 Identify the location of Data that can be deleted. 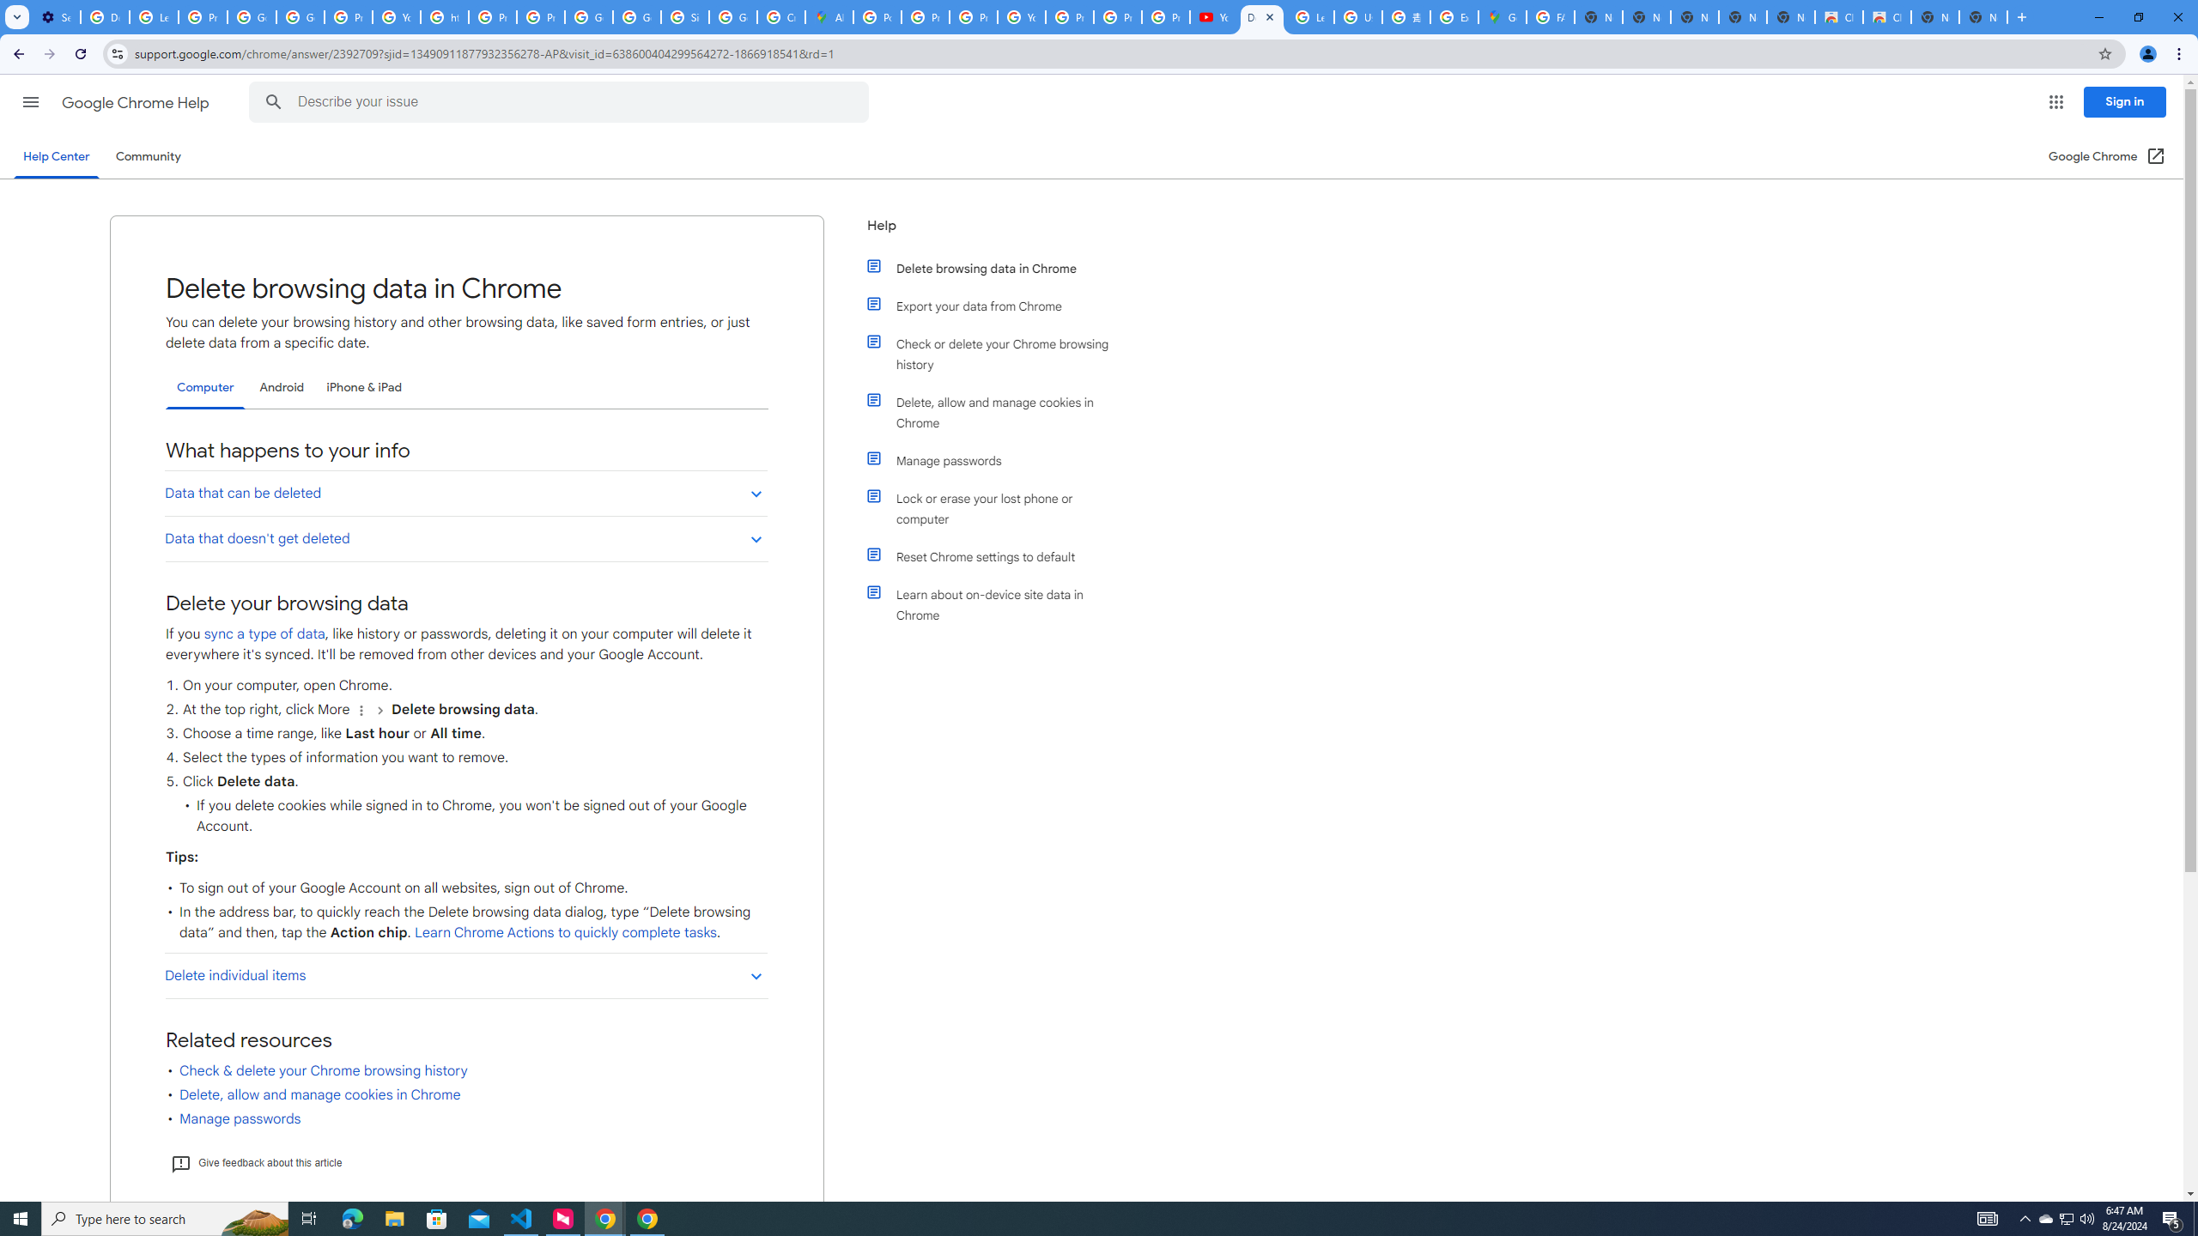
(465, 493).